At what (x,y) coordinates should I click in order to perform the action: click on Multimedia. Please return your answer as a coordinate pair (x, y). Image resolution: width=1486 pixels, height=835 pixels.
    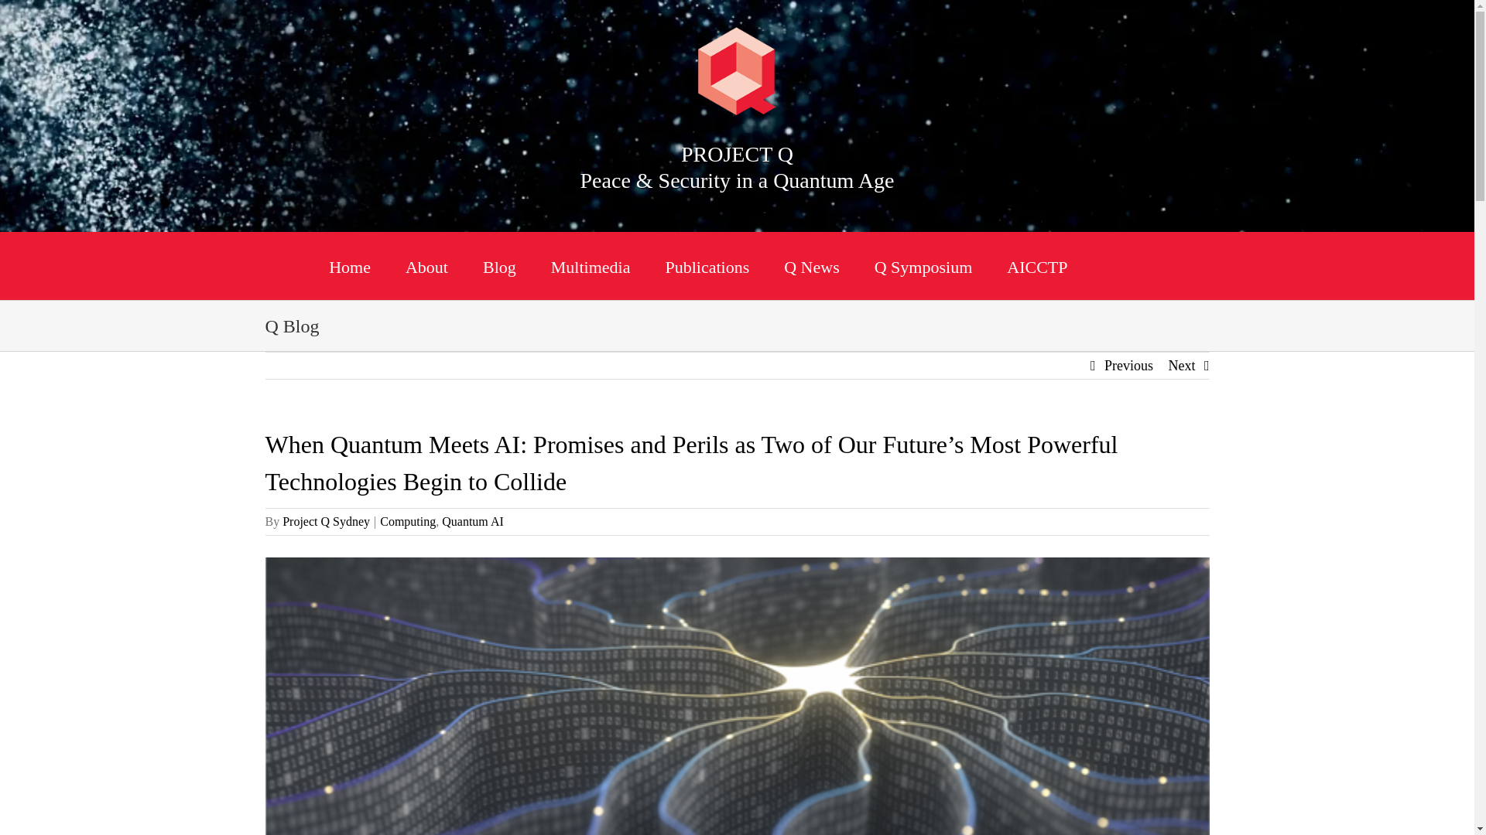
    Looking at the image, I should click on (591, 266).